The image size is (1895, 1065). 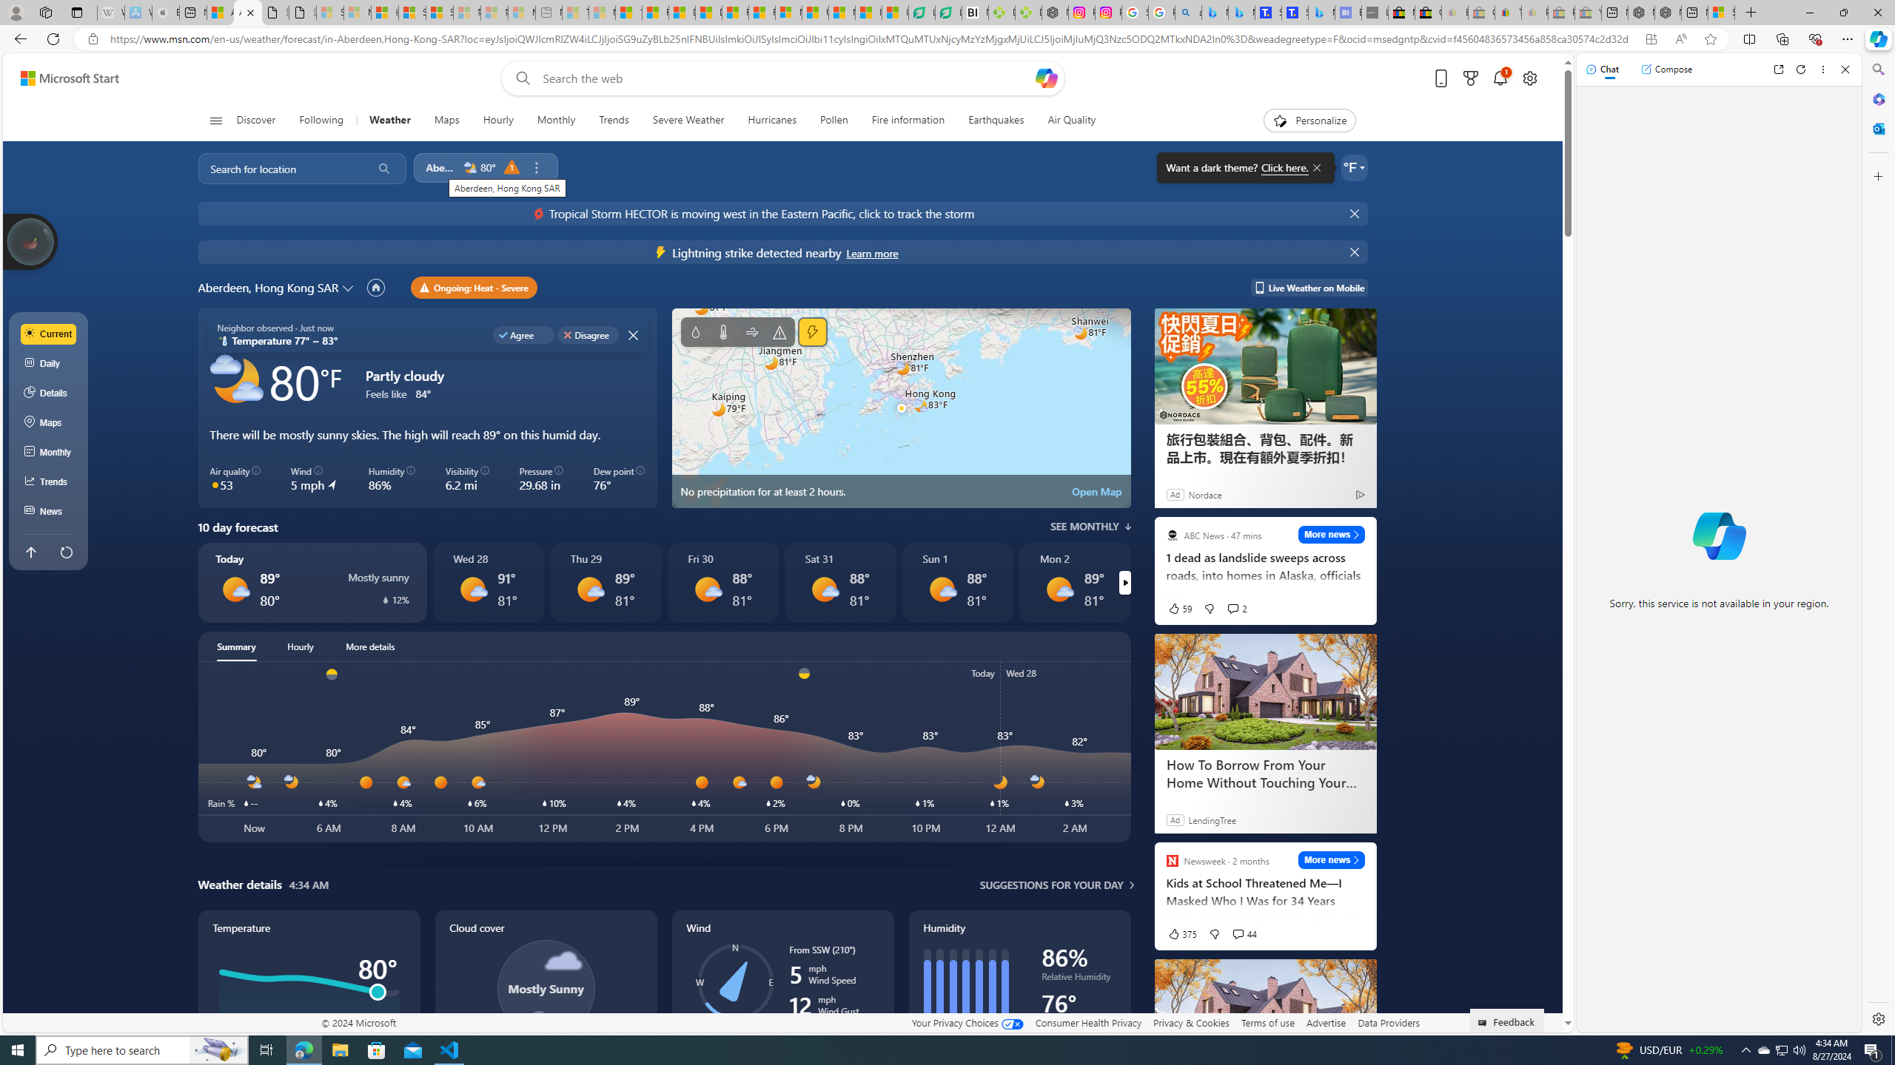 What do you see at coordinates (1215, 13) in the screenshot?
I see `Microsoft Bing Travel - Flights from Hong Kong to Bangkok` at bounding box center [1215, 13].